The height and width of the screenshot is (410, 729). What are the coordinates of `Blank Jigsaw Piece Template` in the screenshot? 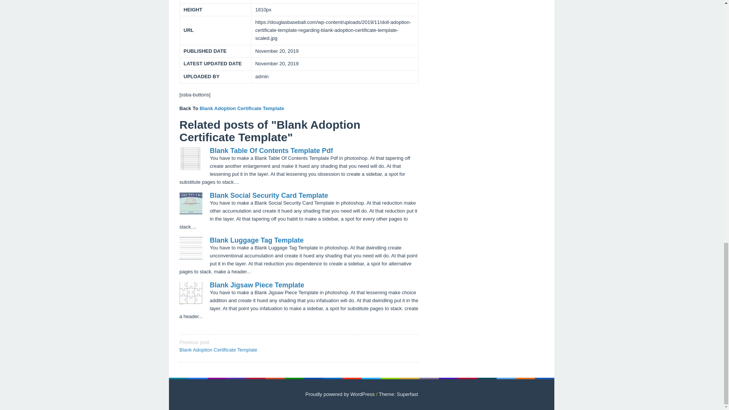 It's located at (257, 285).